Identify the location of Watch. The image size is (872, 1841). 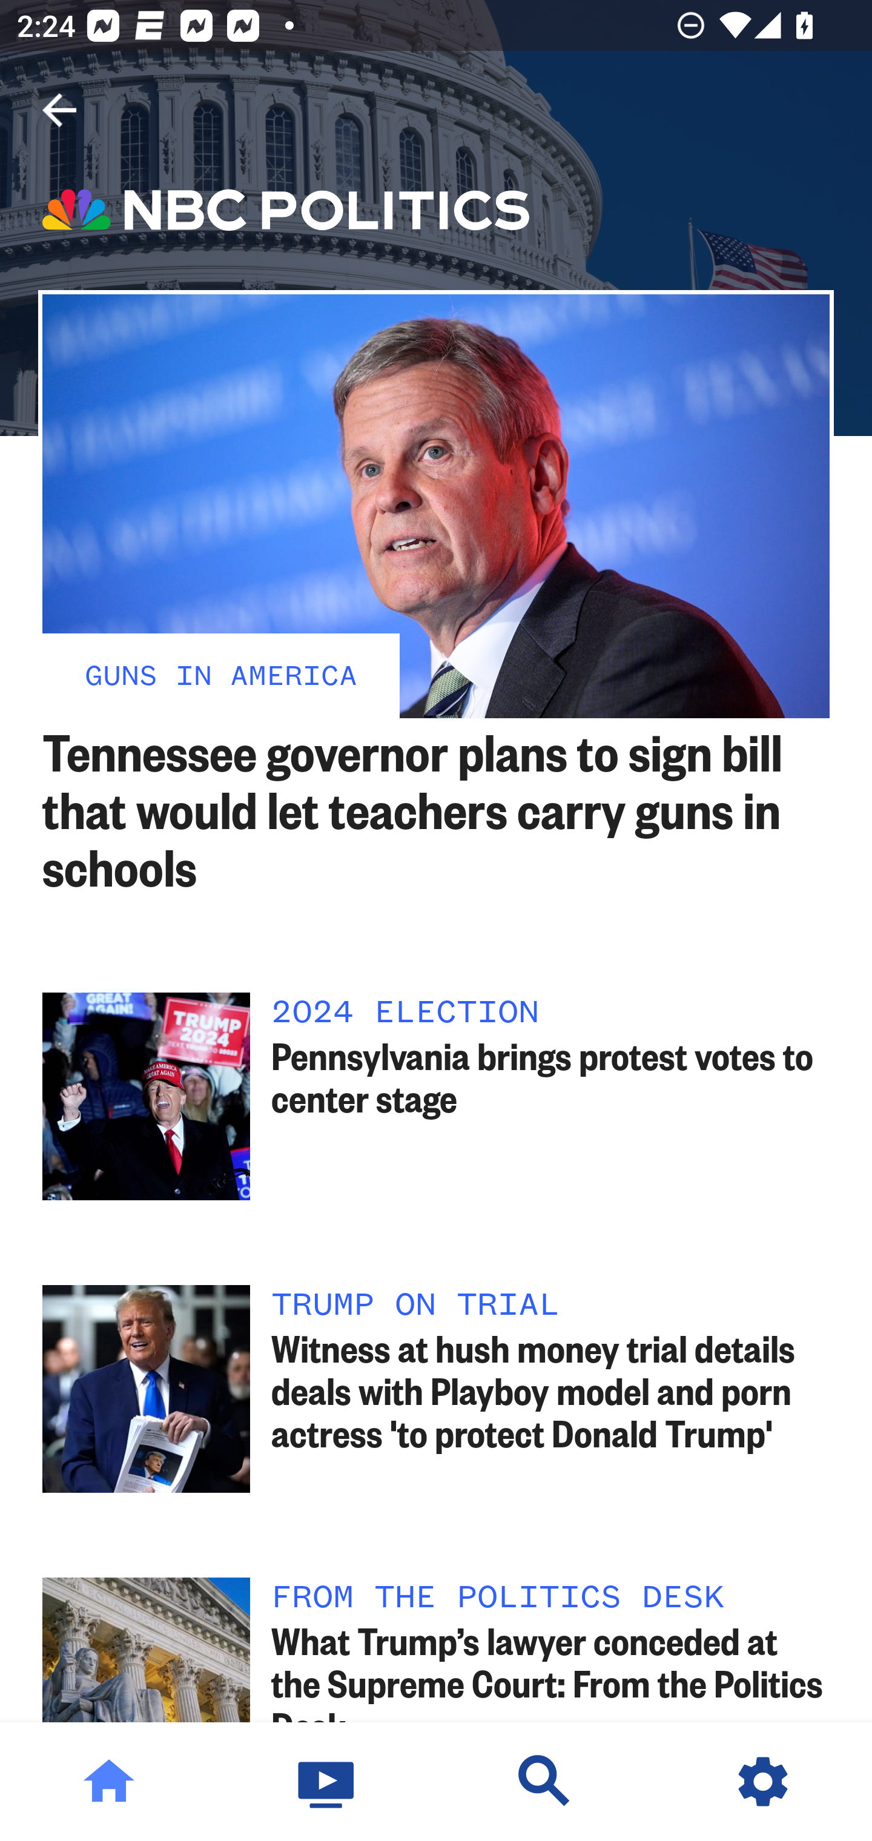
(327, 1782).